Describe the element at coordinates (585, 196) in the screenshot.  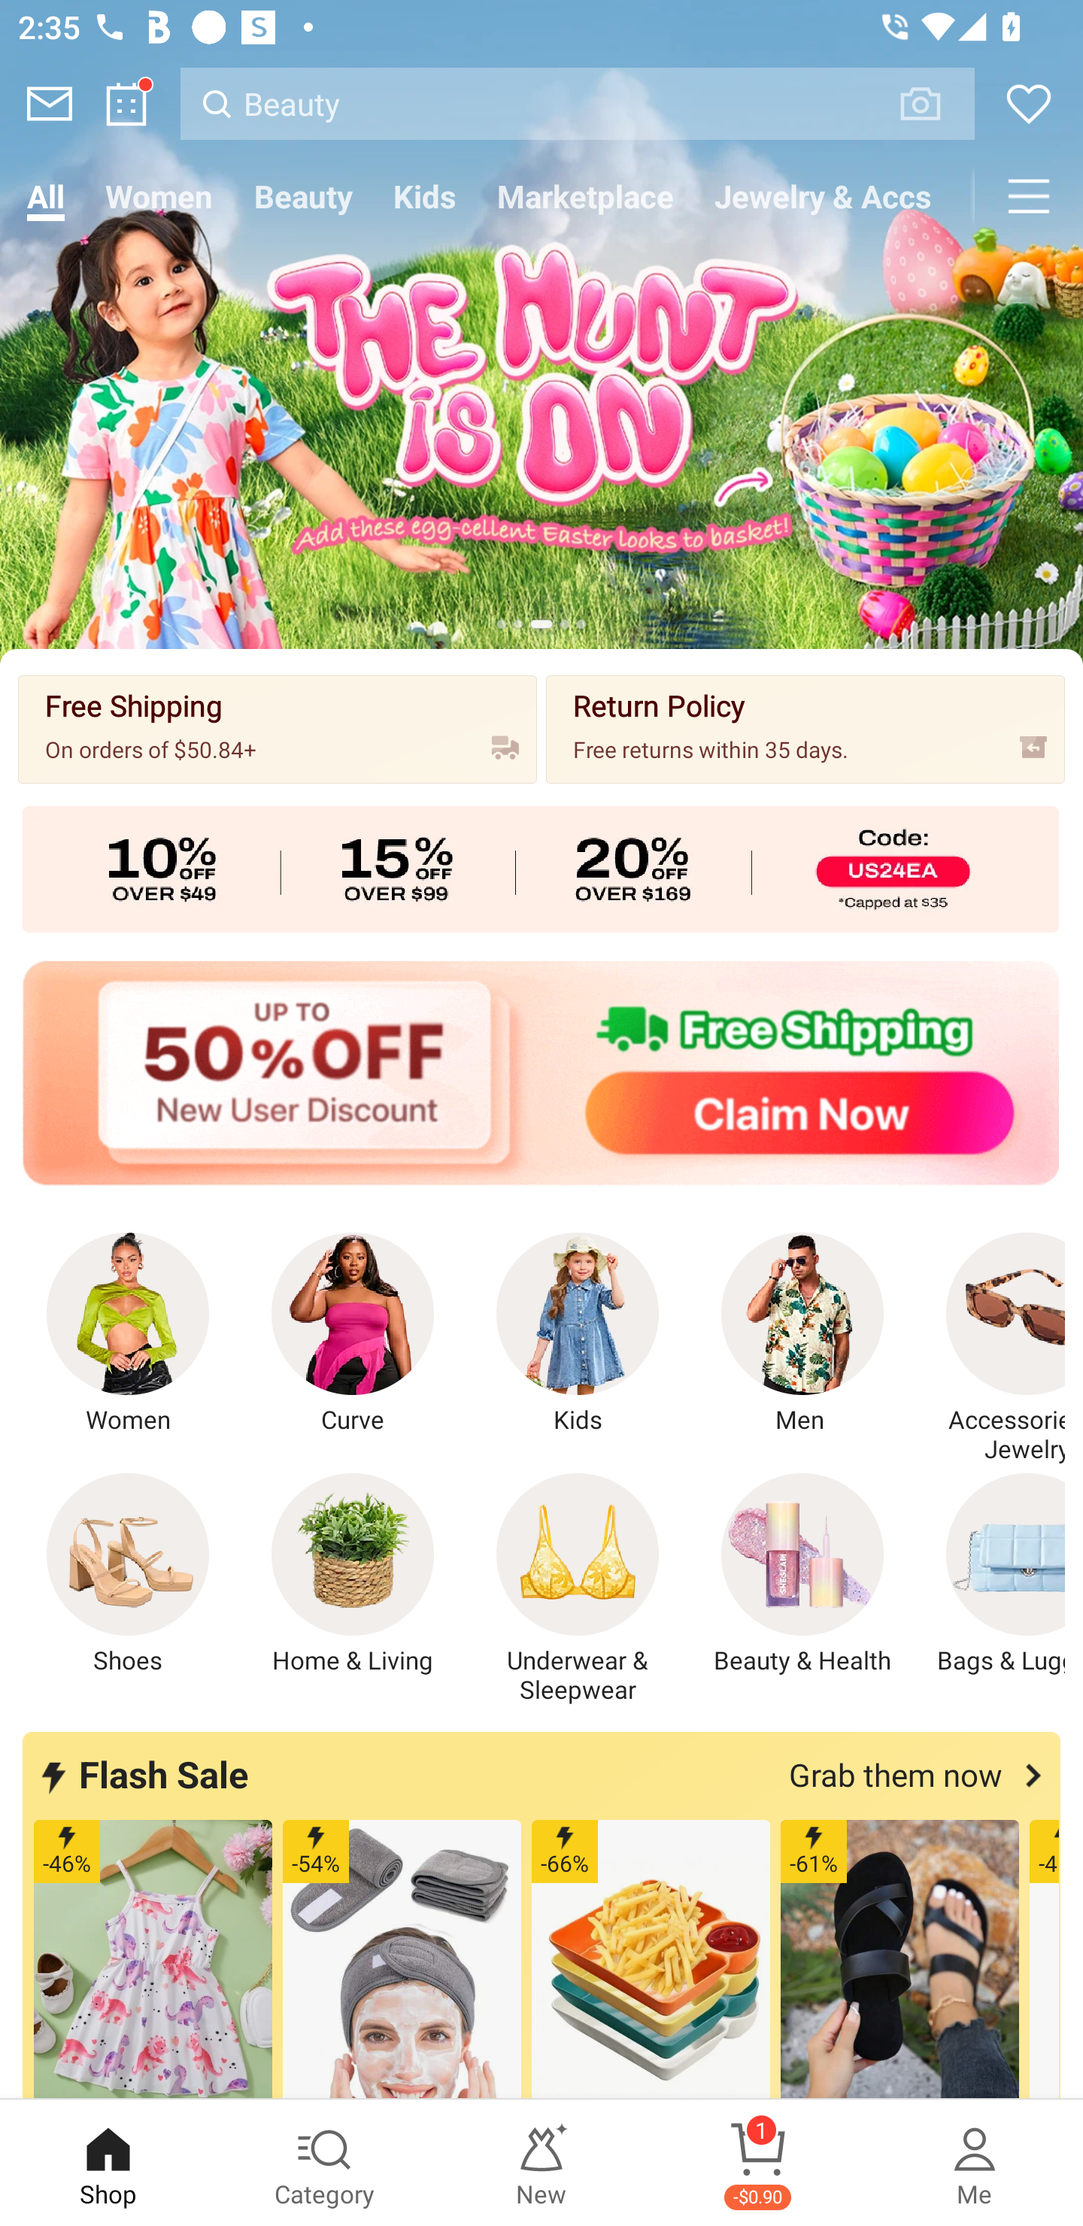
I see `Marketplace` at that location.